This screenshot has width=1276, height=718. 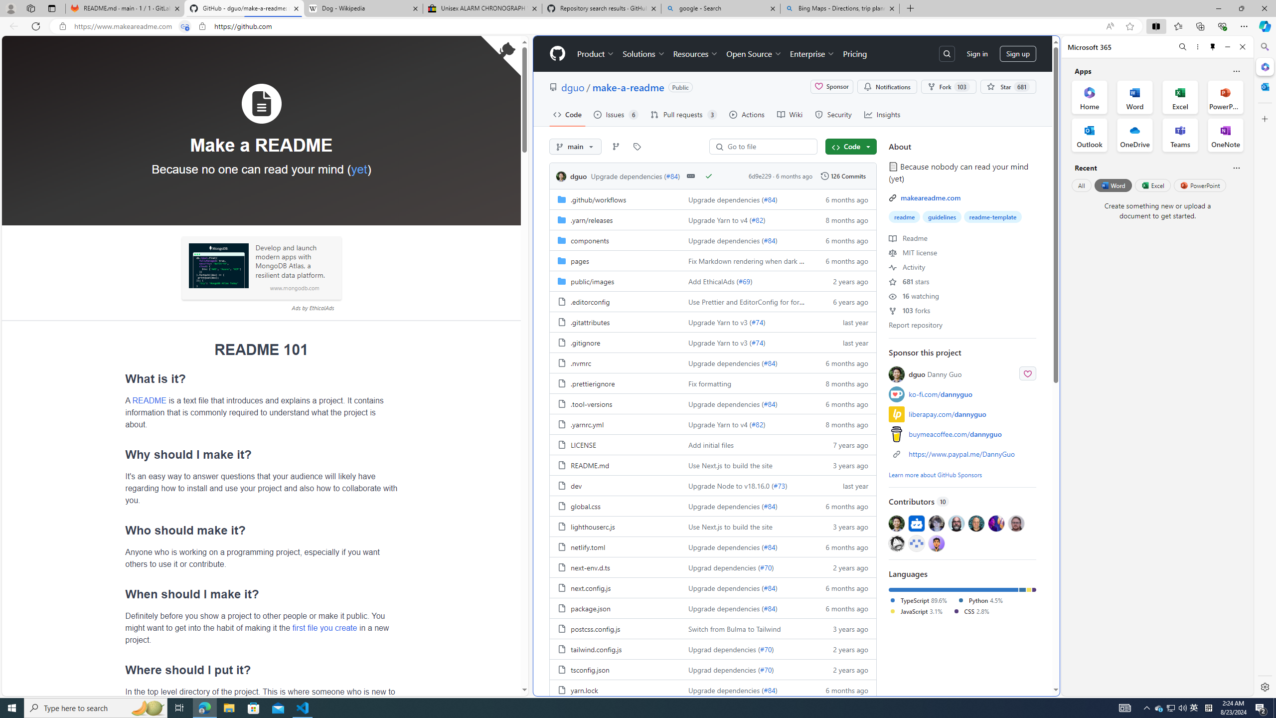 What do you see at coordinates (596, 54) in the screenshot?
I see `Product` at bounding box center [596, 54].